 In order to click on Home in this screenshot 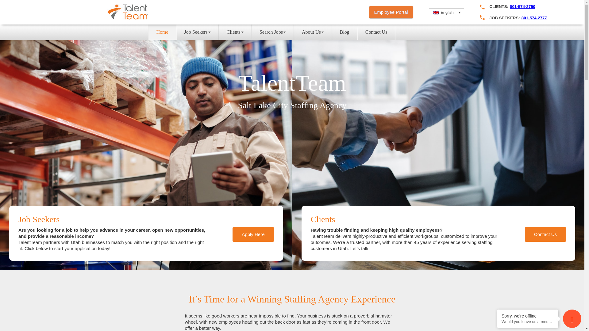, I will do `click(162, 32)`.